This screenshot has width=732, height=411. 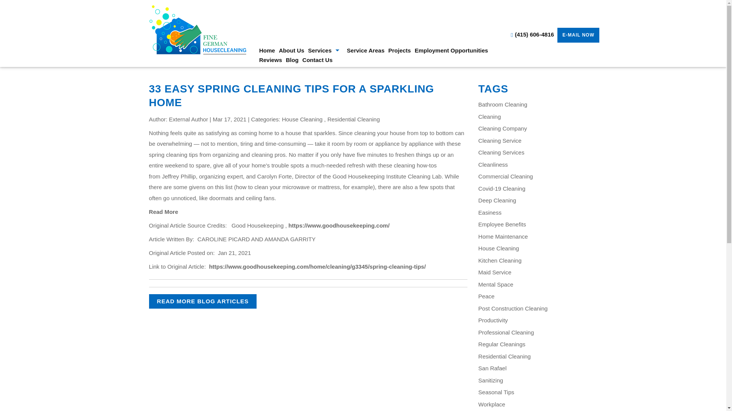 What do you see at coordinates (203, 301) in the screenshot?
I see `READ MORE BLOG ARTICLES` at bounding box center [203, 301].